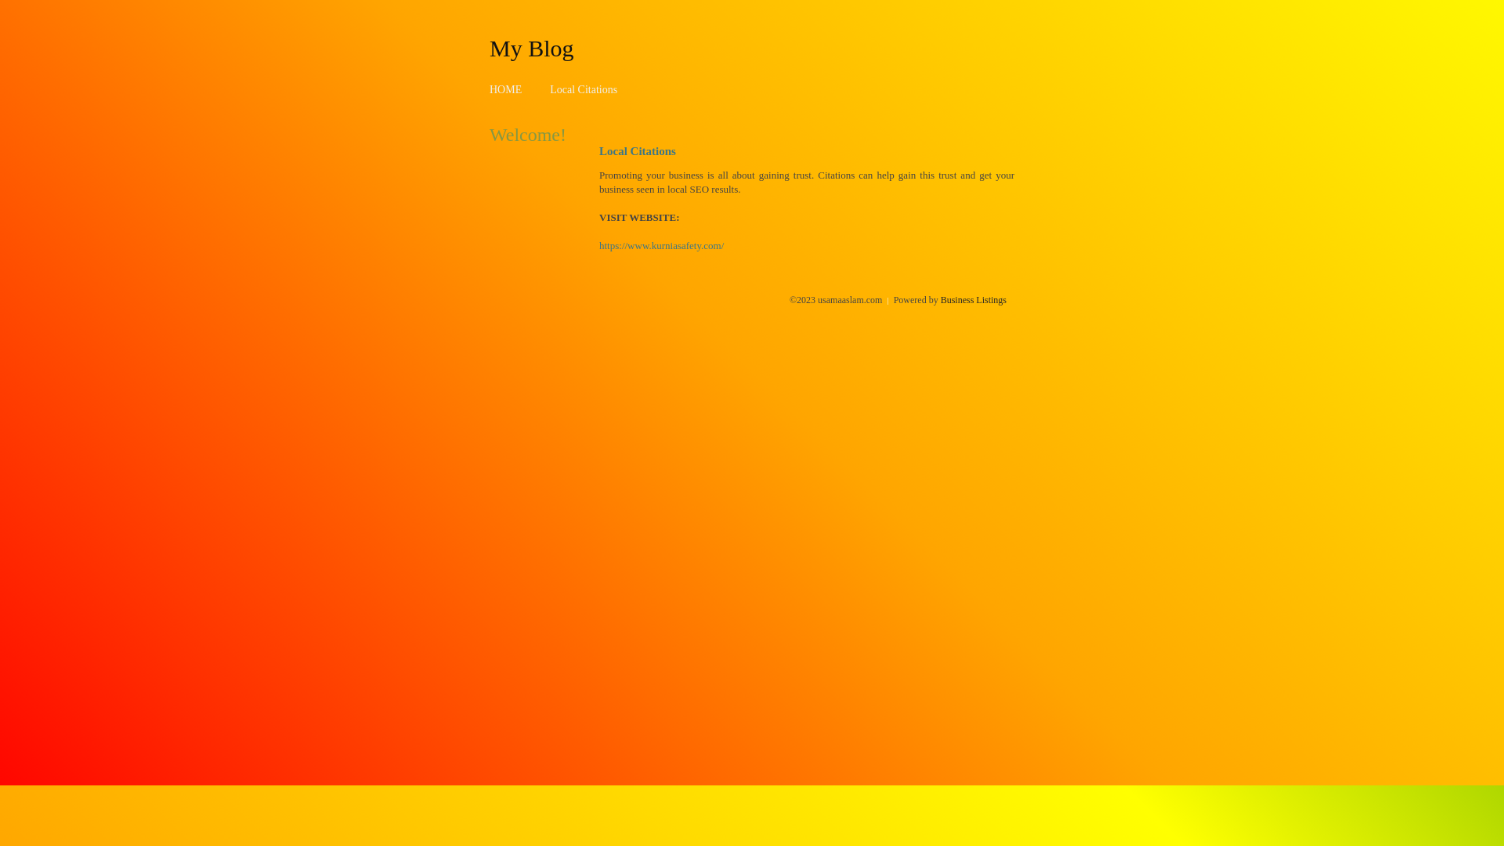 This screenshot has width=1504, height=846. What do you see at coordinates (506, 89) in the screenshot?
I see `HOME` at bounding box center [506, 89].